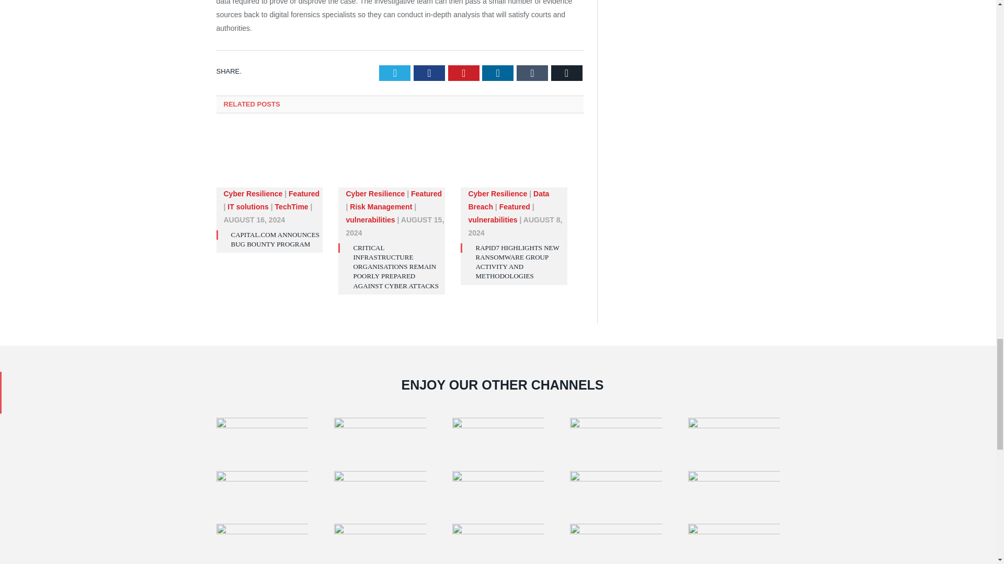 The height and width of the screenshot is (564, 1004). Describe the element at coordinates (270, 163) in the screenshot. I see `Capital.com Announces Bug Bounty Program` at that location.